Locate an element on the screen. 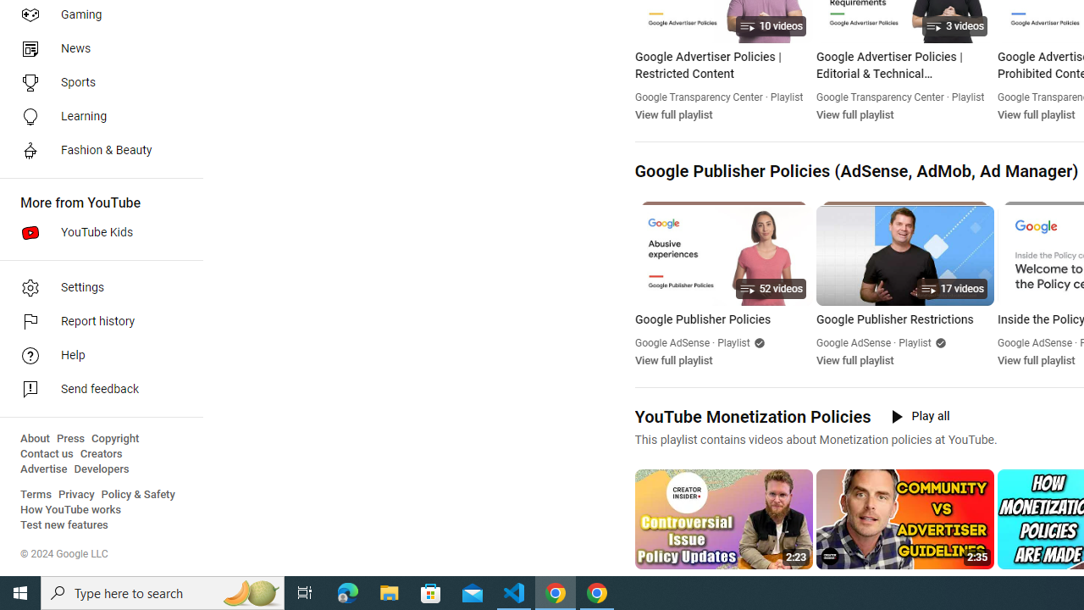 This screenshot has width=1084, height=610. Fashion & Beauty is located at coordinates (97, 151).